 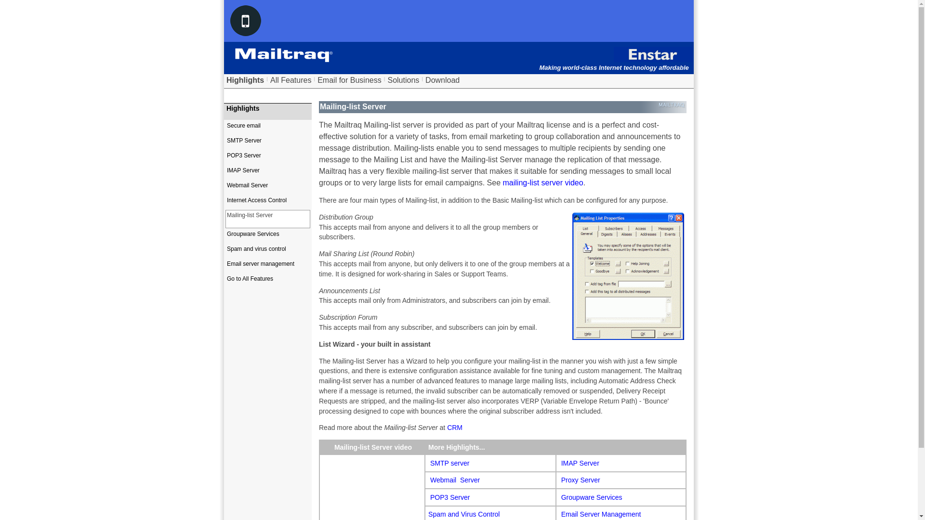 What do you see at coordinates (592, 497) in the screenshot?
I see `Mailtraq Groupware Services` at bounding box center [592, 497].